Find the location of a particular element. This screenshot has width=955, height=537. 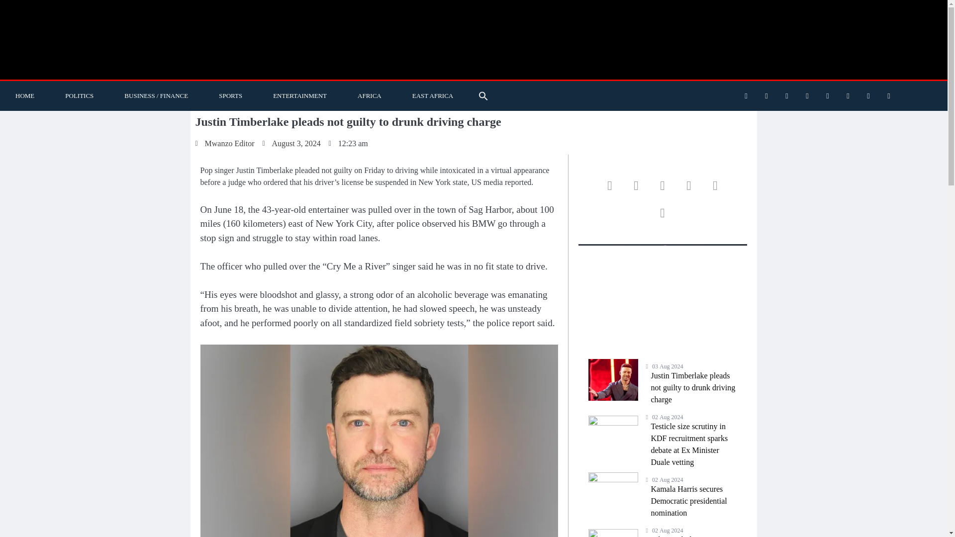

August 3, 2024 is located at coordinates (290, 143).